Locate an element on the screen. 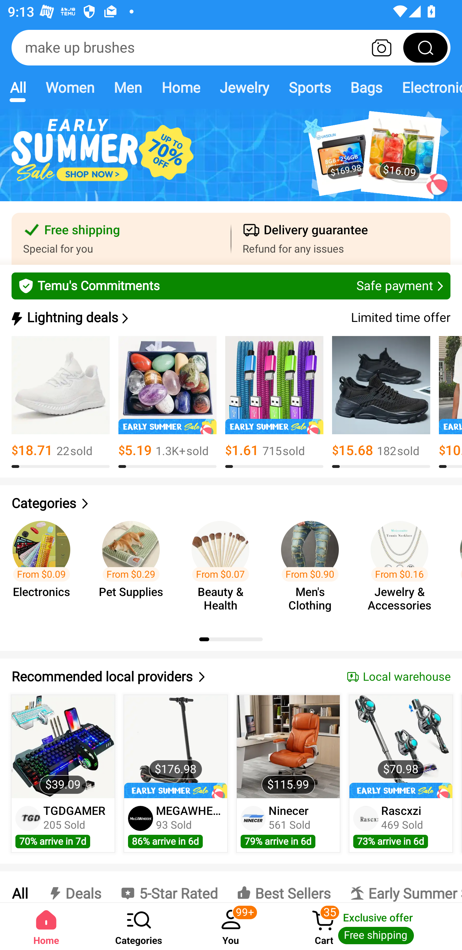  From $0.09 Electronics is located at coordinates (45, 567).